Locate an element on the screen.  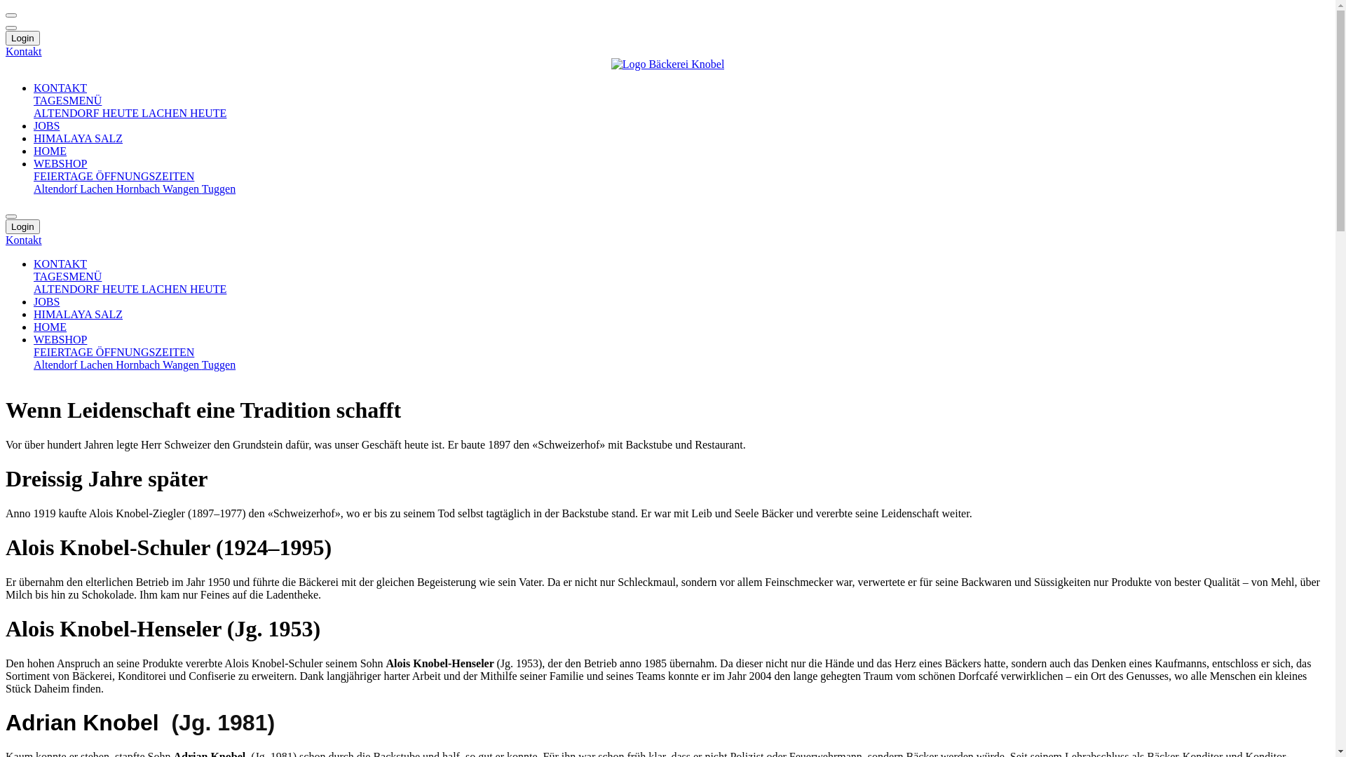
Kontakt is located at coordinates (24, 52).